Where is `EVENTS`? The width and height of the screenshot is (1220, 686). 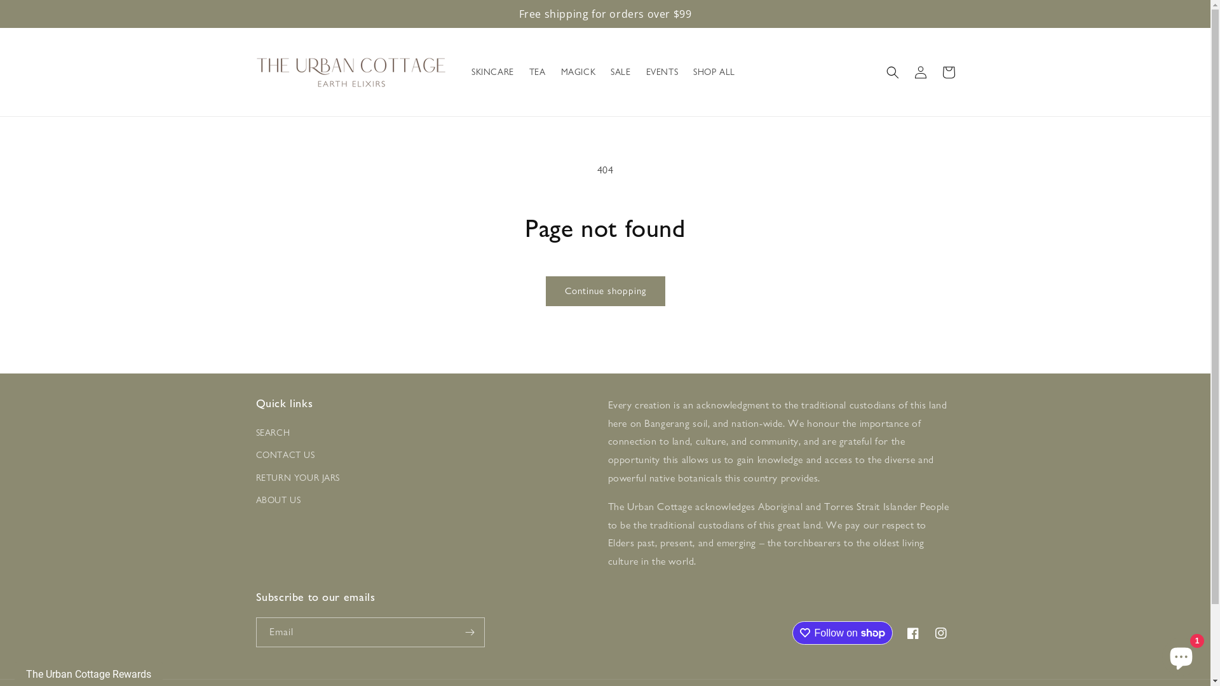
EVENTS is located at coordinates (662, 72).